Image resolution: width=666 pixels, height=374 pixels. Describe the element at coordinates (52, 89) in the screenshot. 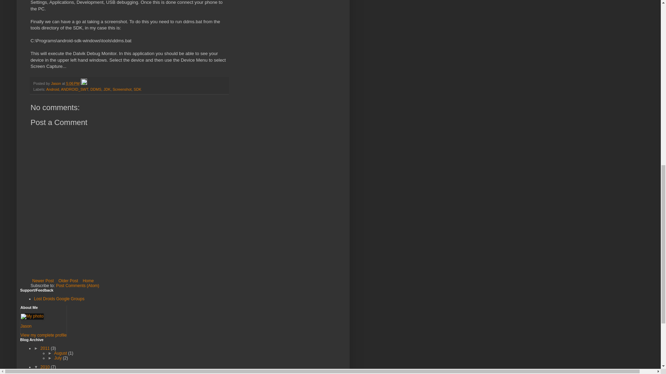

I see `Android` at that location.